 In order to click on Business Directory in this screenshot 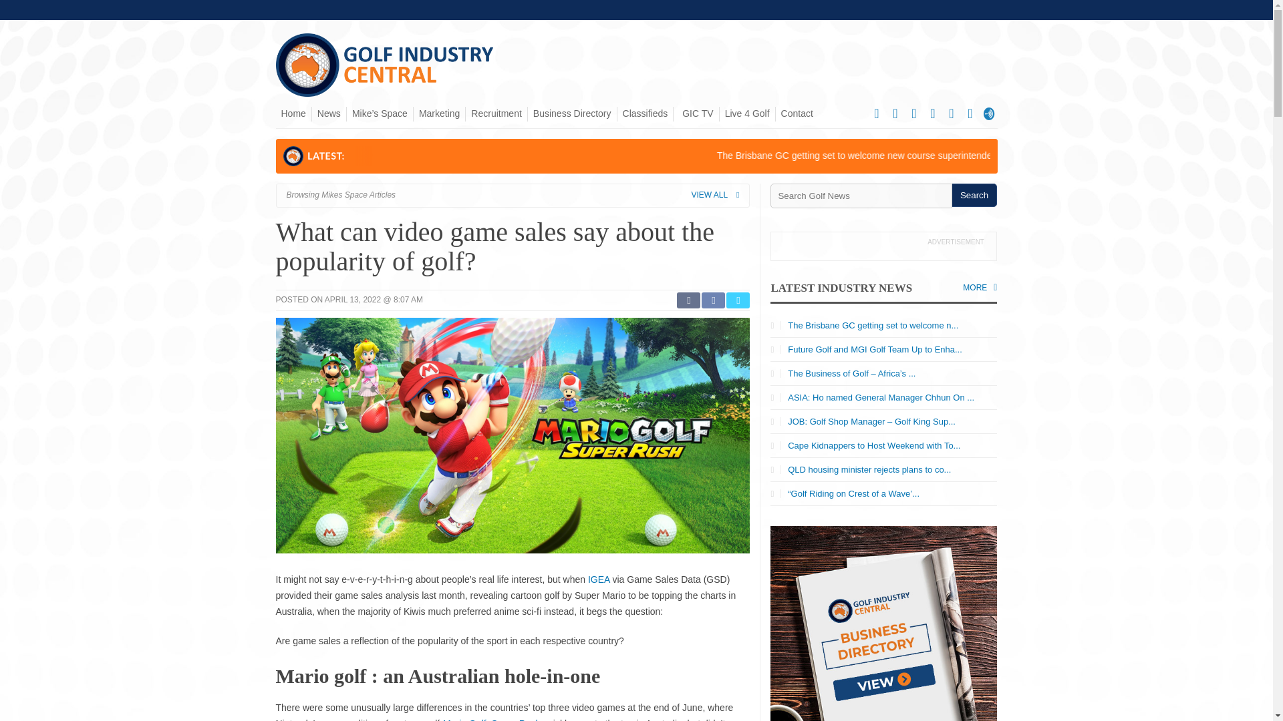, I will do `click(572, 113)`.